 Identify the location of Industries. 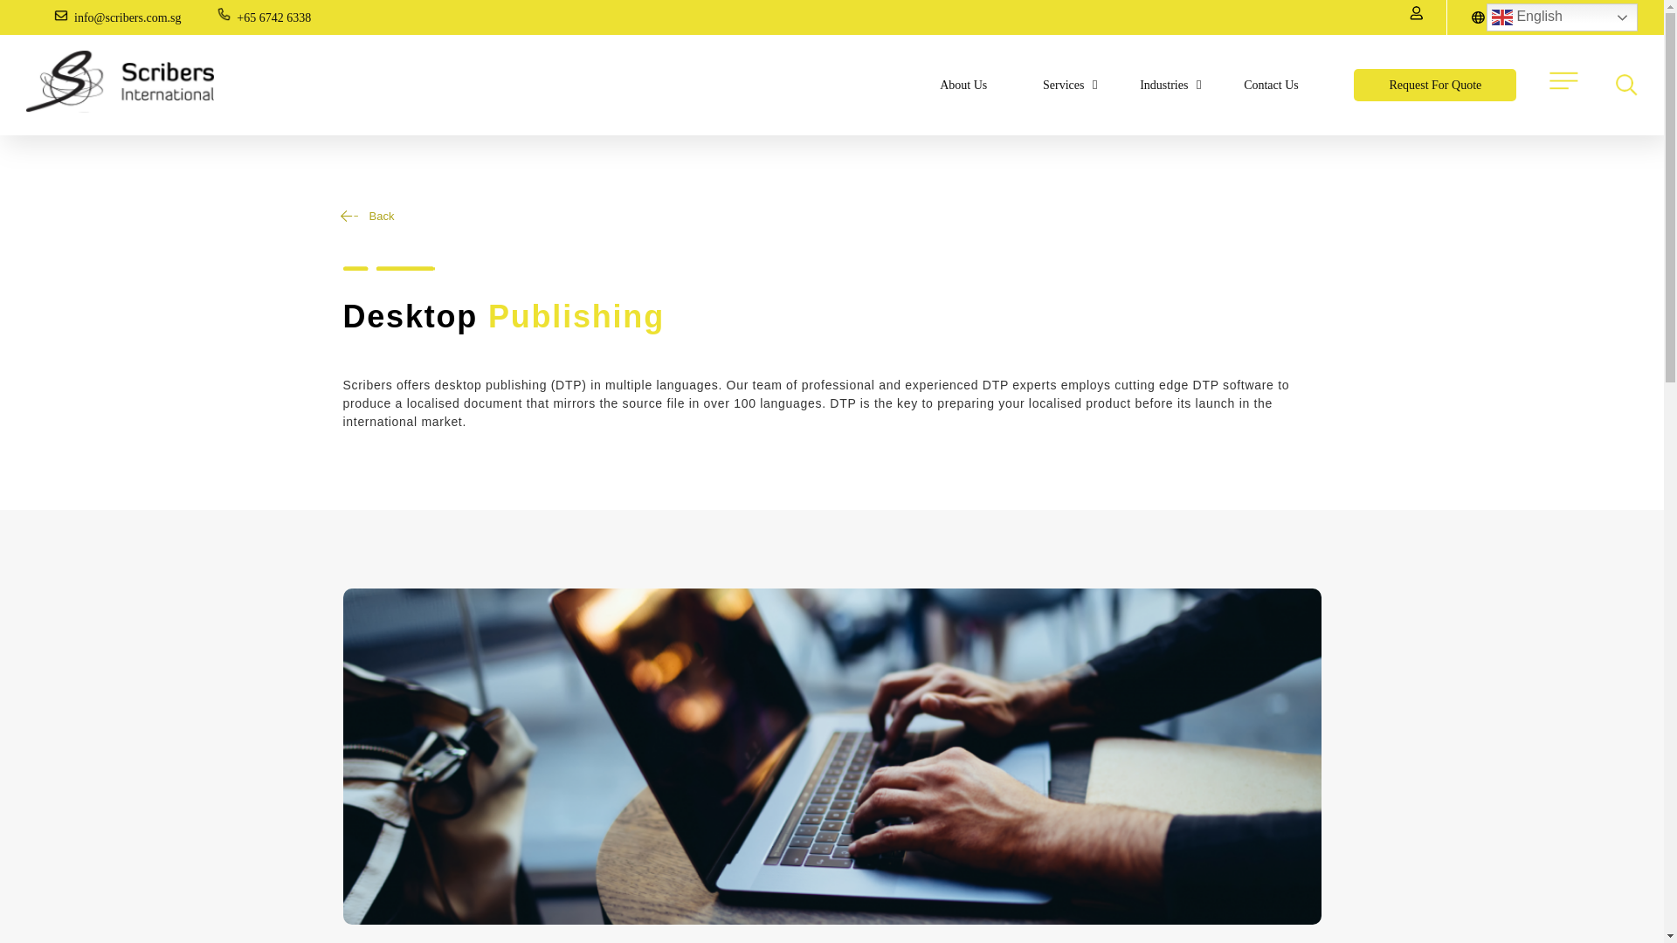
(1163, 84).